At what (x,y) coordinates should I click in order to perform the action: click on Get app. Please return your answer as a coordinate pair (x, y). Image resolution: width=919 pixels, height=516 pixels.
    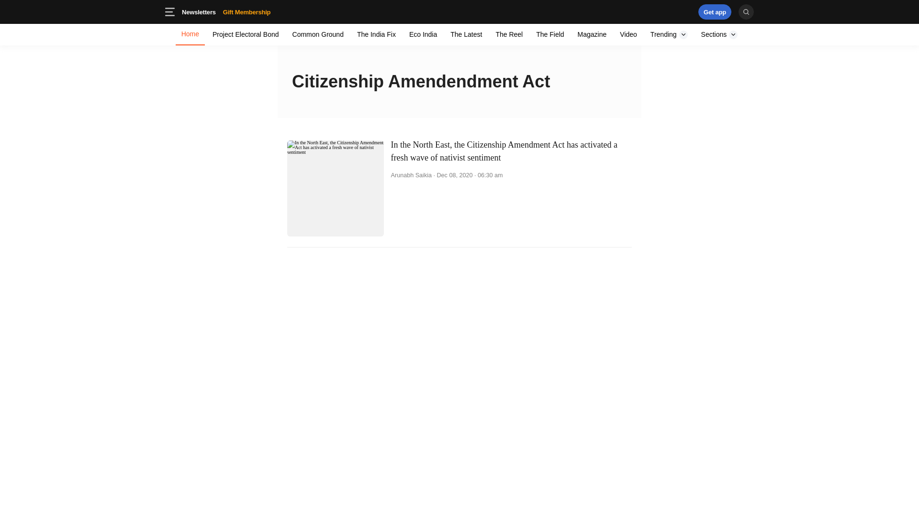
    Looking at the image, I should click on (226, 11).